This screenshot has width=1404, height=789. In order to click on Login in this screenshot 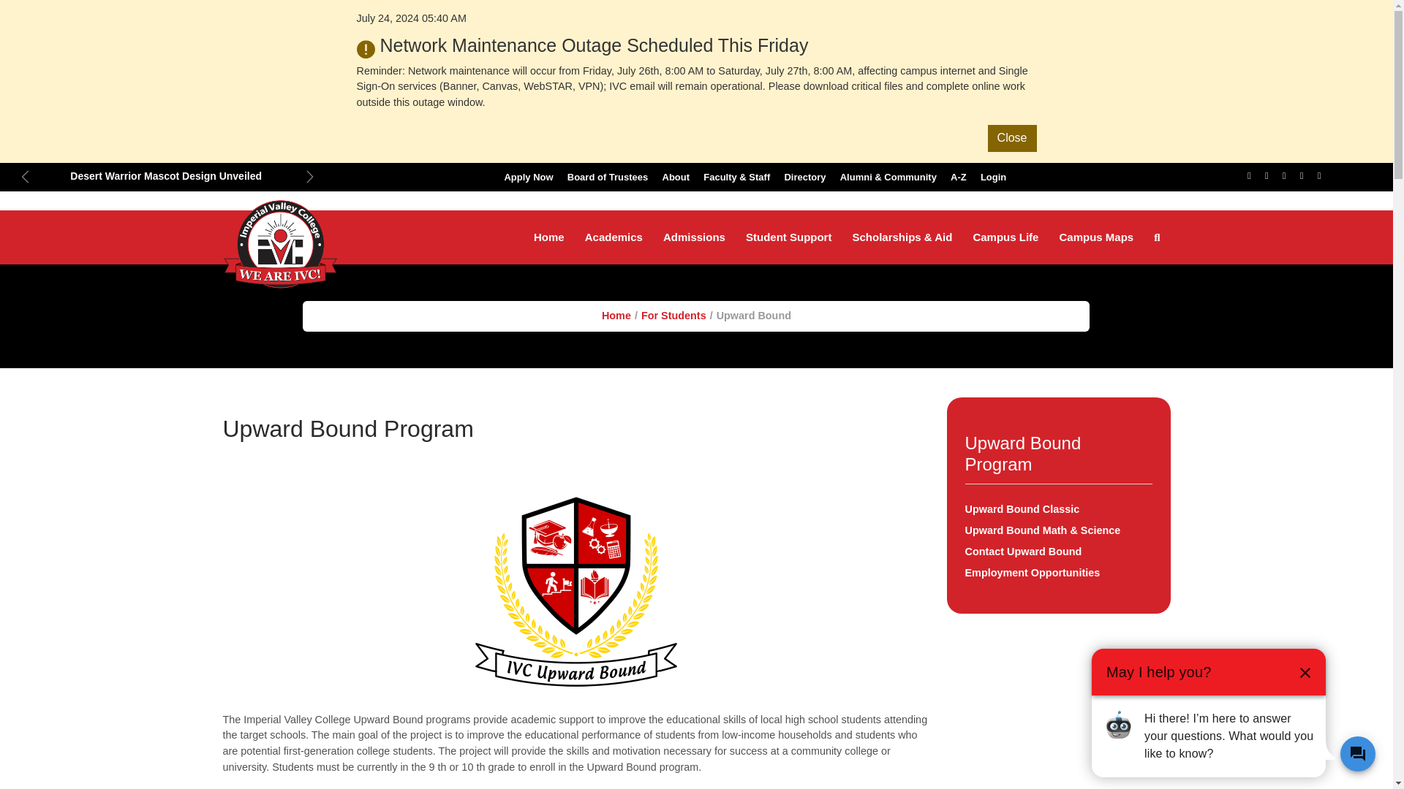, I will do `click(993, 177)`.